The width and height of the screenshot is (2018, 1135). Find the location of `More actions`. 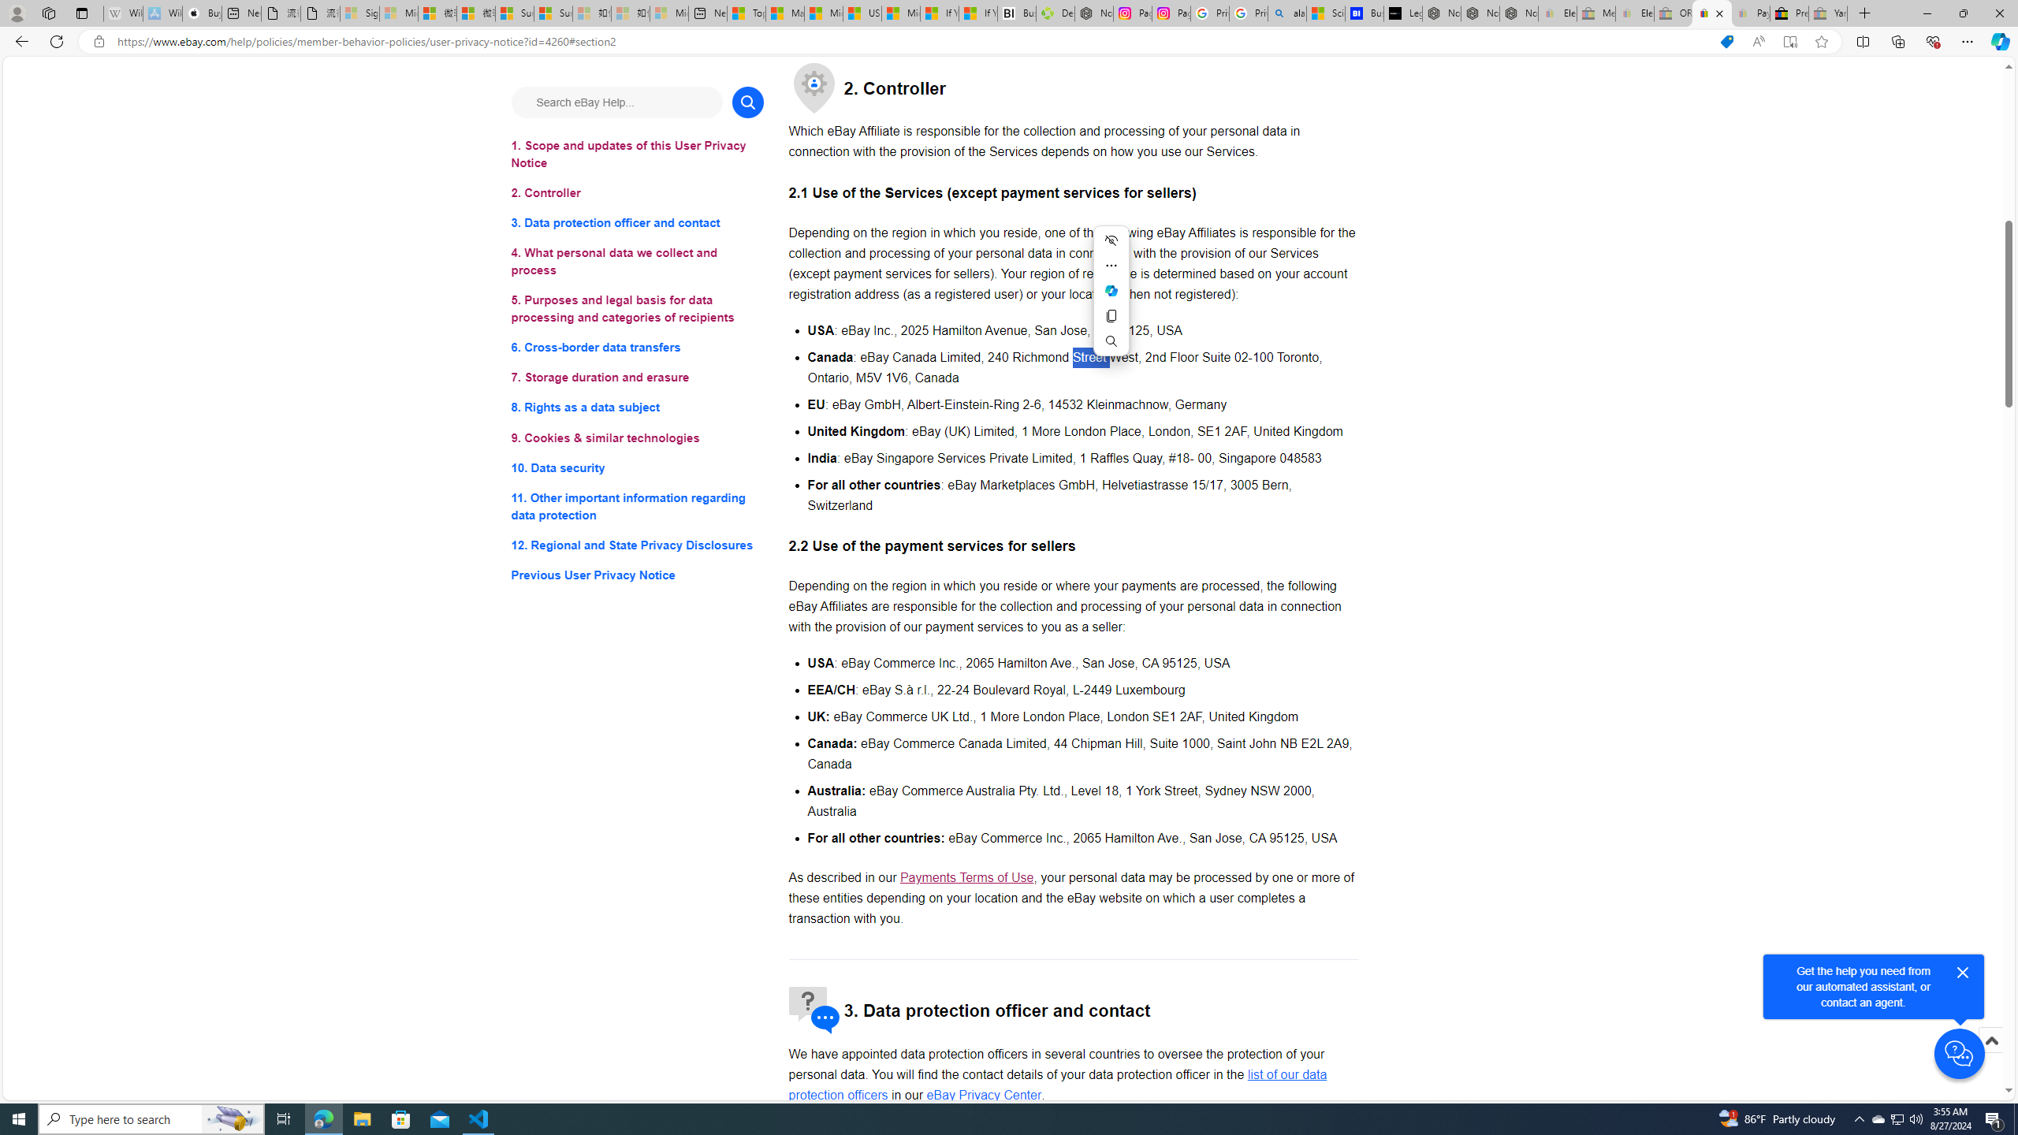

More actions is located at coordinates (1111, 265).